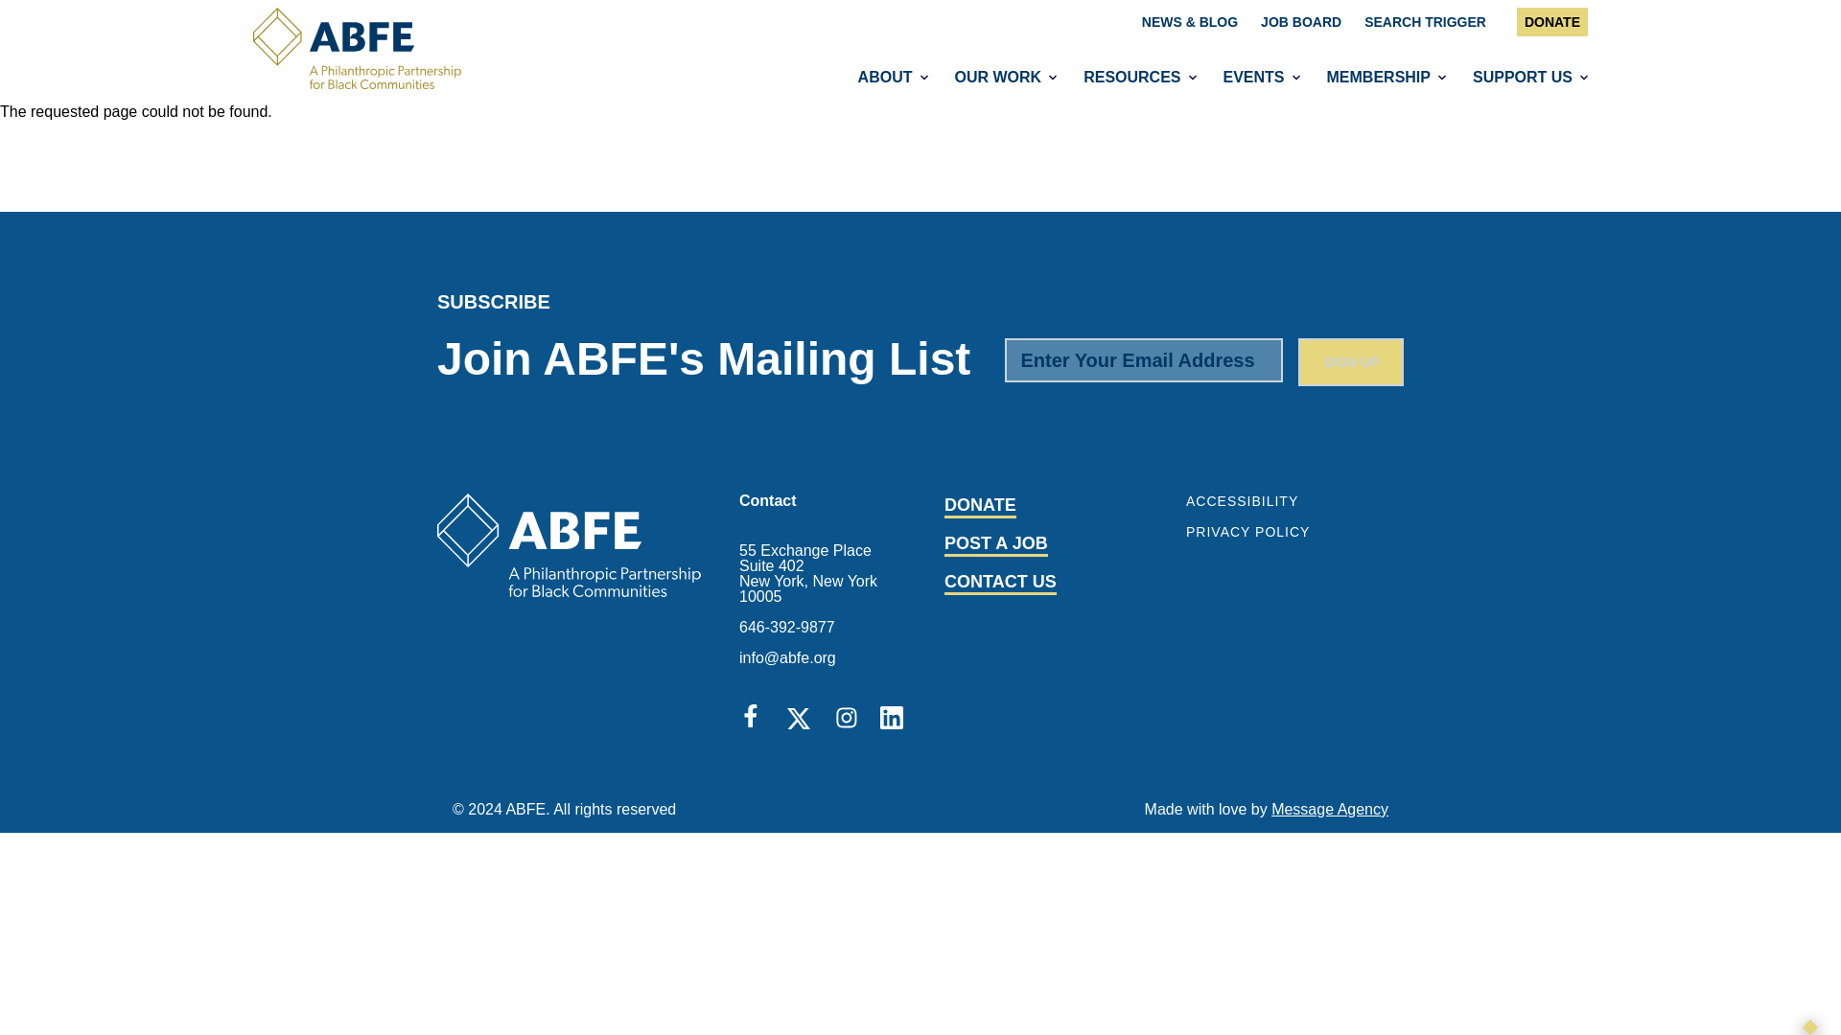 This screenshot has width=1841, height=1035. I want to click on SUPPORT US, so click(1521, 77).